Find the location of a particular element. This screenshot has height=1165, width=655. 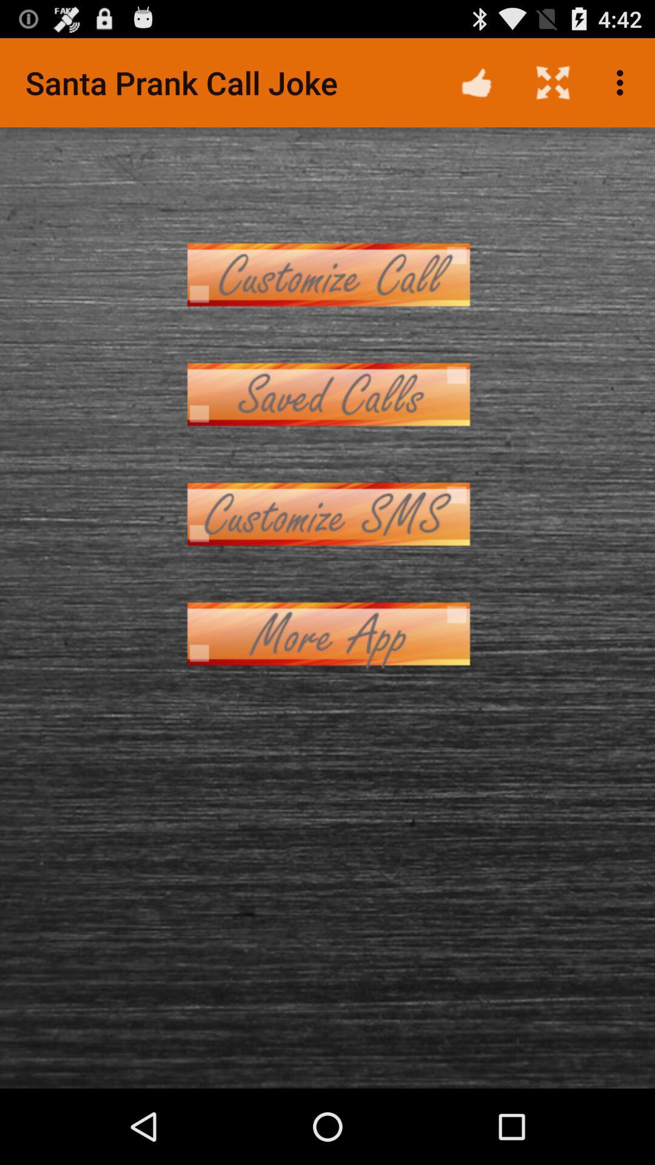

turn on the icon next to the santa prank call item is located at coordinates (477, 83).